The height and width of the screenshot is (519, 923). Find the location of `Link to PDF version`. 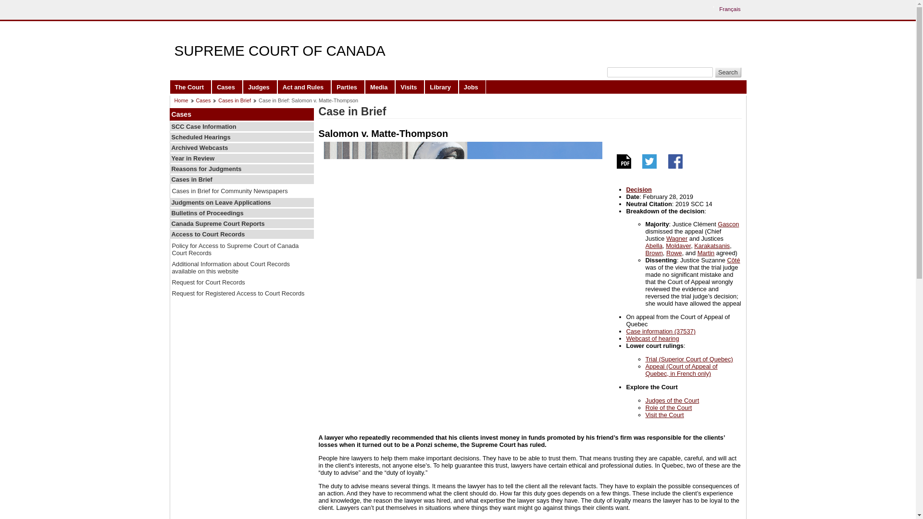

Link to PDF version is located at coordinates (623, 166).